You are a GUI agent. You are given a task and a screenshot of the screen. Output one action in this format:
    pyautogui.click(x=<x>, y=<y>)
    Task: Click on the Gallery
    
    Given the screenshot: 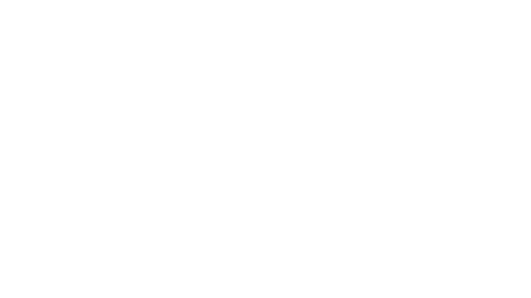 What is the action you would take?
    pyautogui.click(x=151, y=92)
    